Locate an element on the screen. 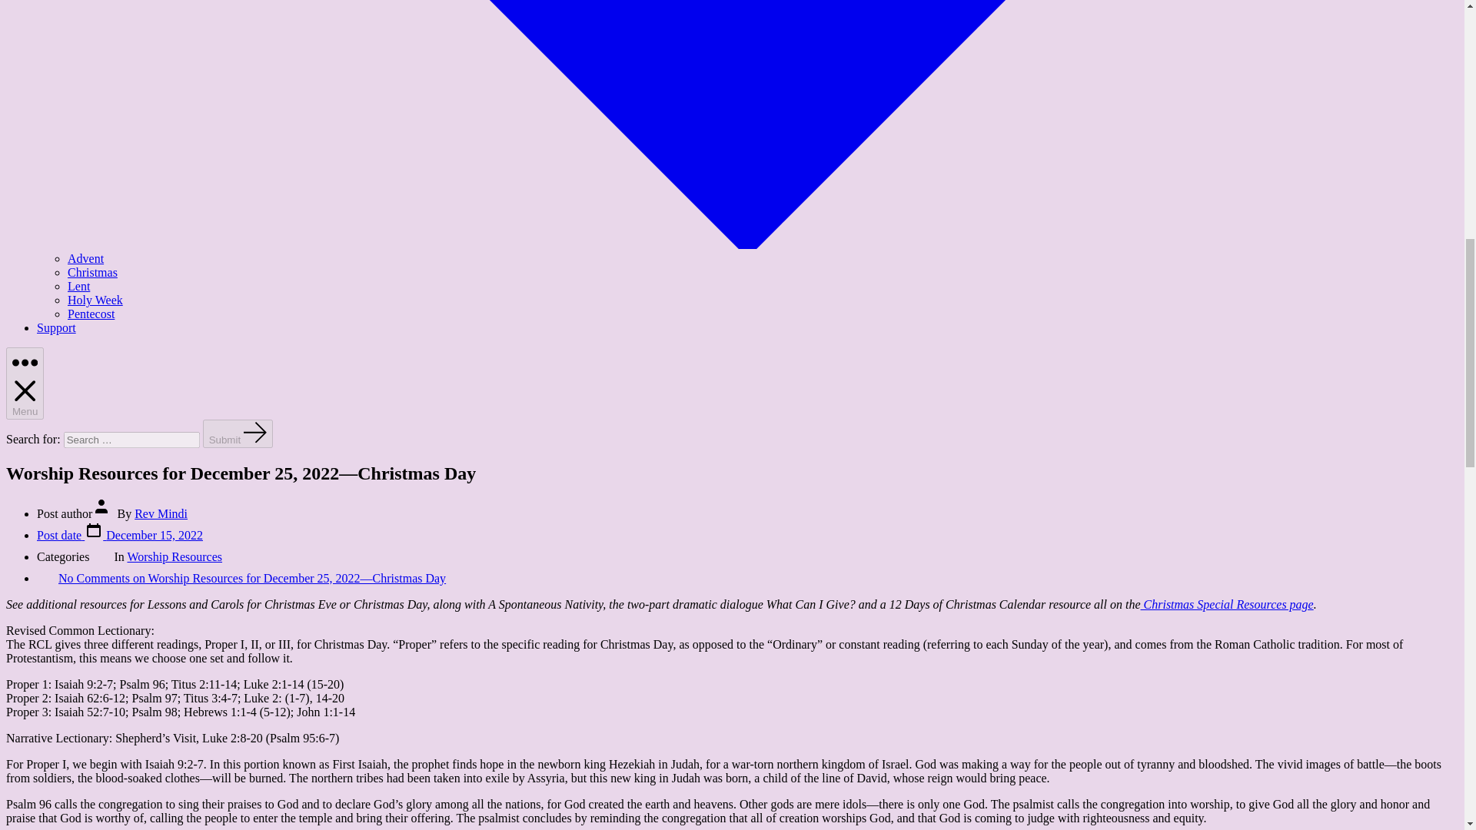 Image resolution: width=1476 pixels, height=830 pixels. Rev Mindi is located at coordinates (160, 513).